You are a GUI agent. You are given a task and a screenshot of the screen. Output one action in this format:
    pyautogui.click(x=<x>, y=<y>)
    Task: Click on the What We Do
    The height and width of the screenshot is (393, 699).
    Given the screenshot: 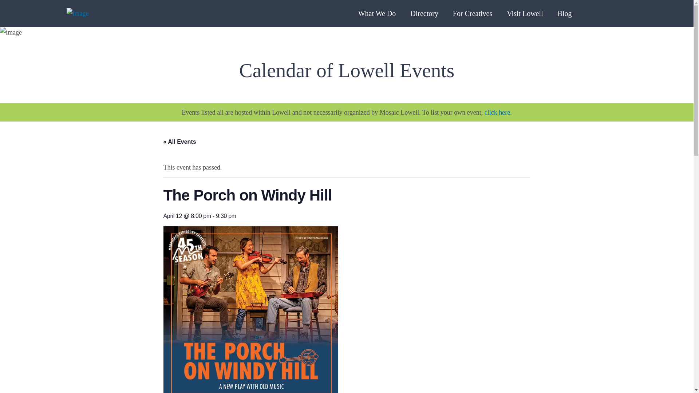 What is the action you would take?
    pyautogui.click(x=377, y=13)
    